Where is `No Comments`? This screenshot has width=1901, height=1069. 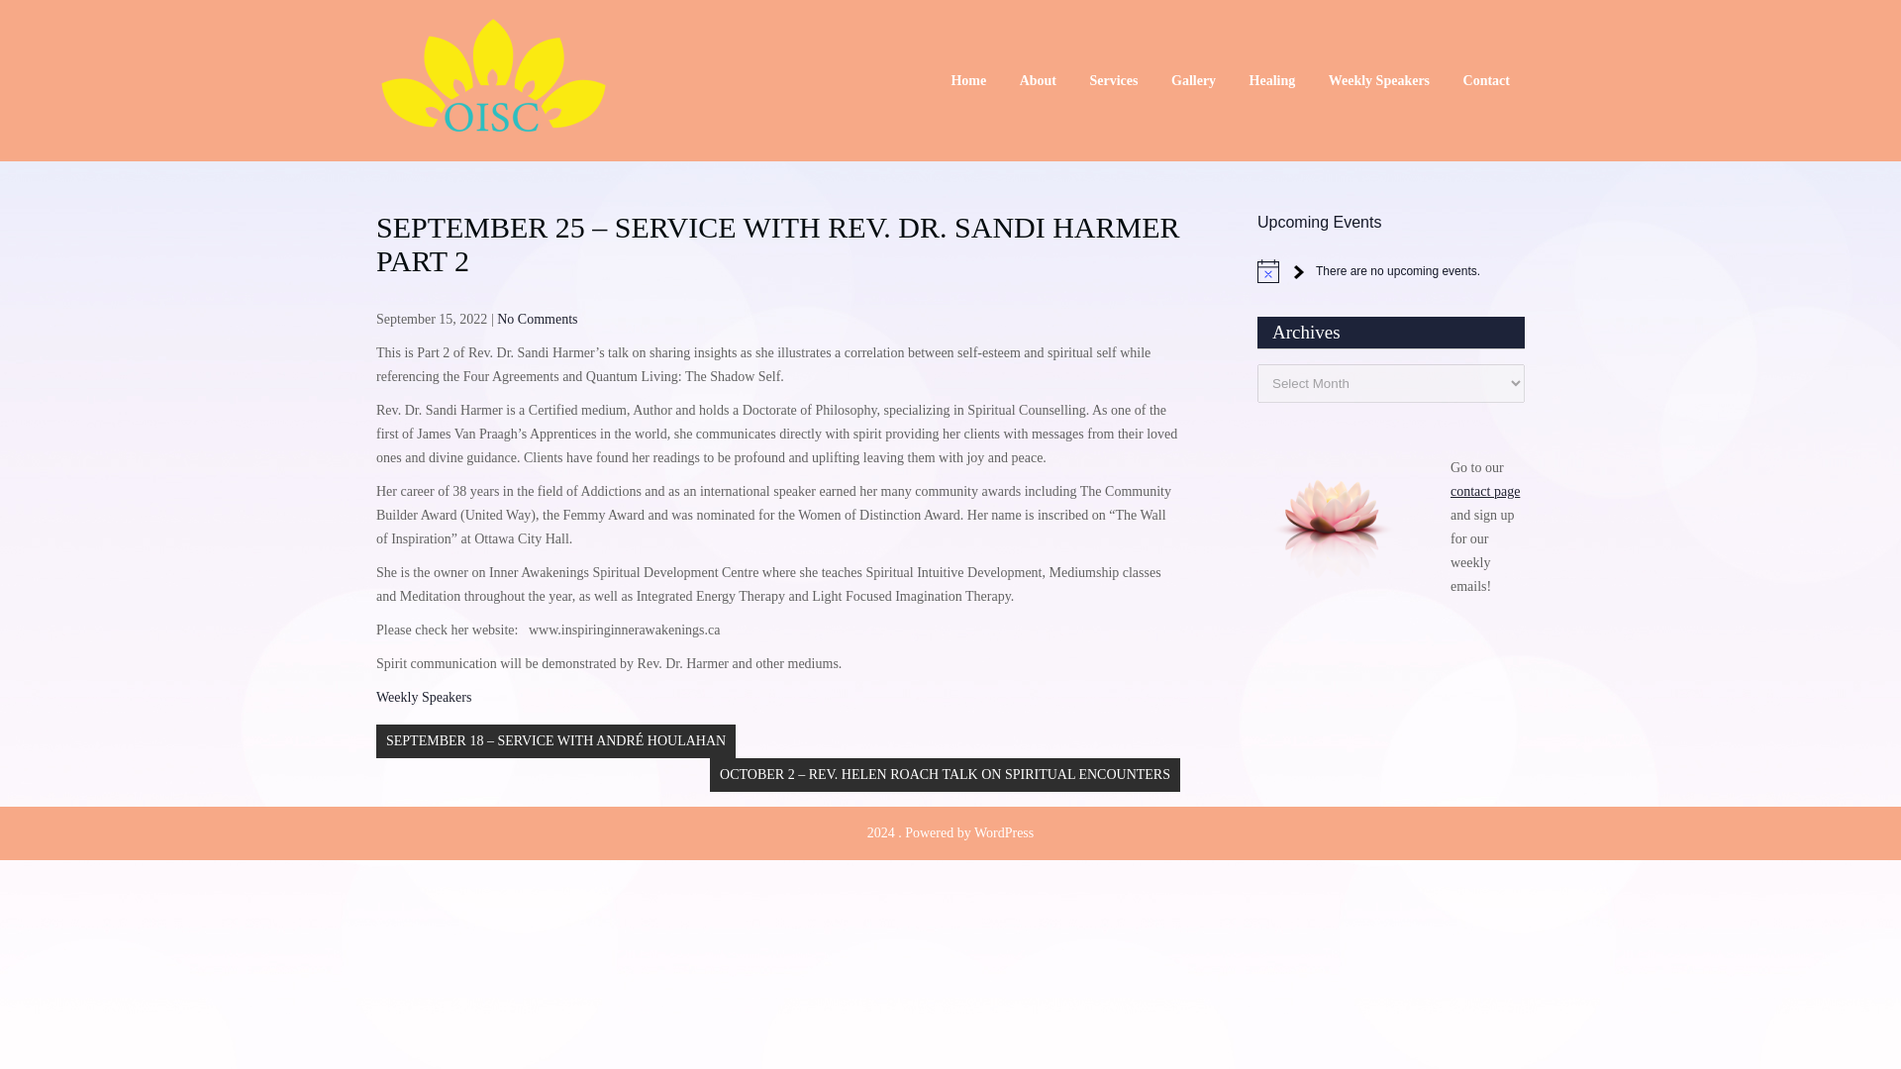 No Comments is located at coordinates (537, 319).